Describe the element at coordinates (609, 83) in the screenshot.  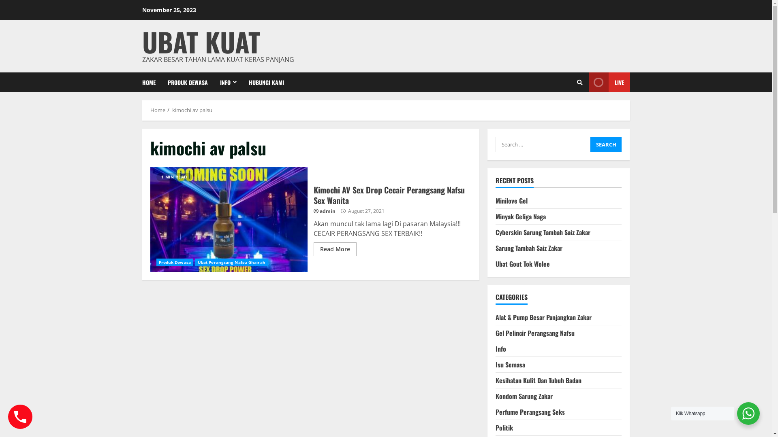
I see `LIVE` at that location.